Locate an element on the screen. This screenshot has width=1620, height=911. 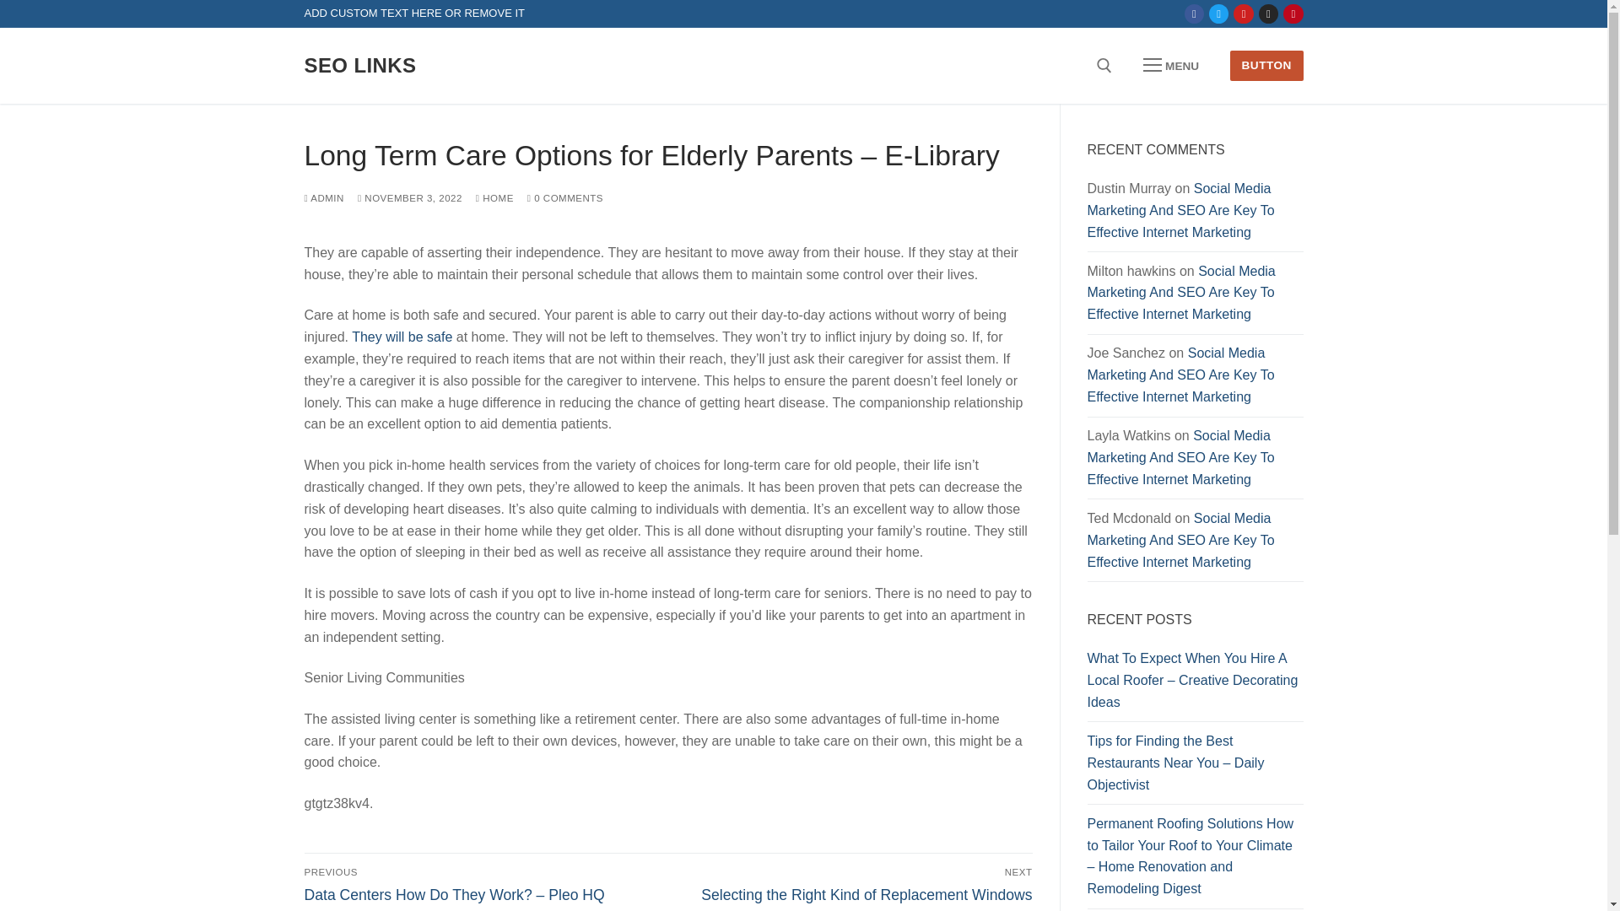
NOVEMBER 3, 2022 is located at coordinates (410, 197).